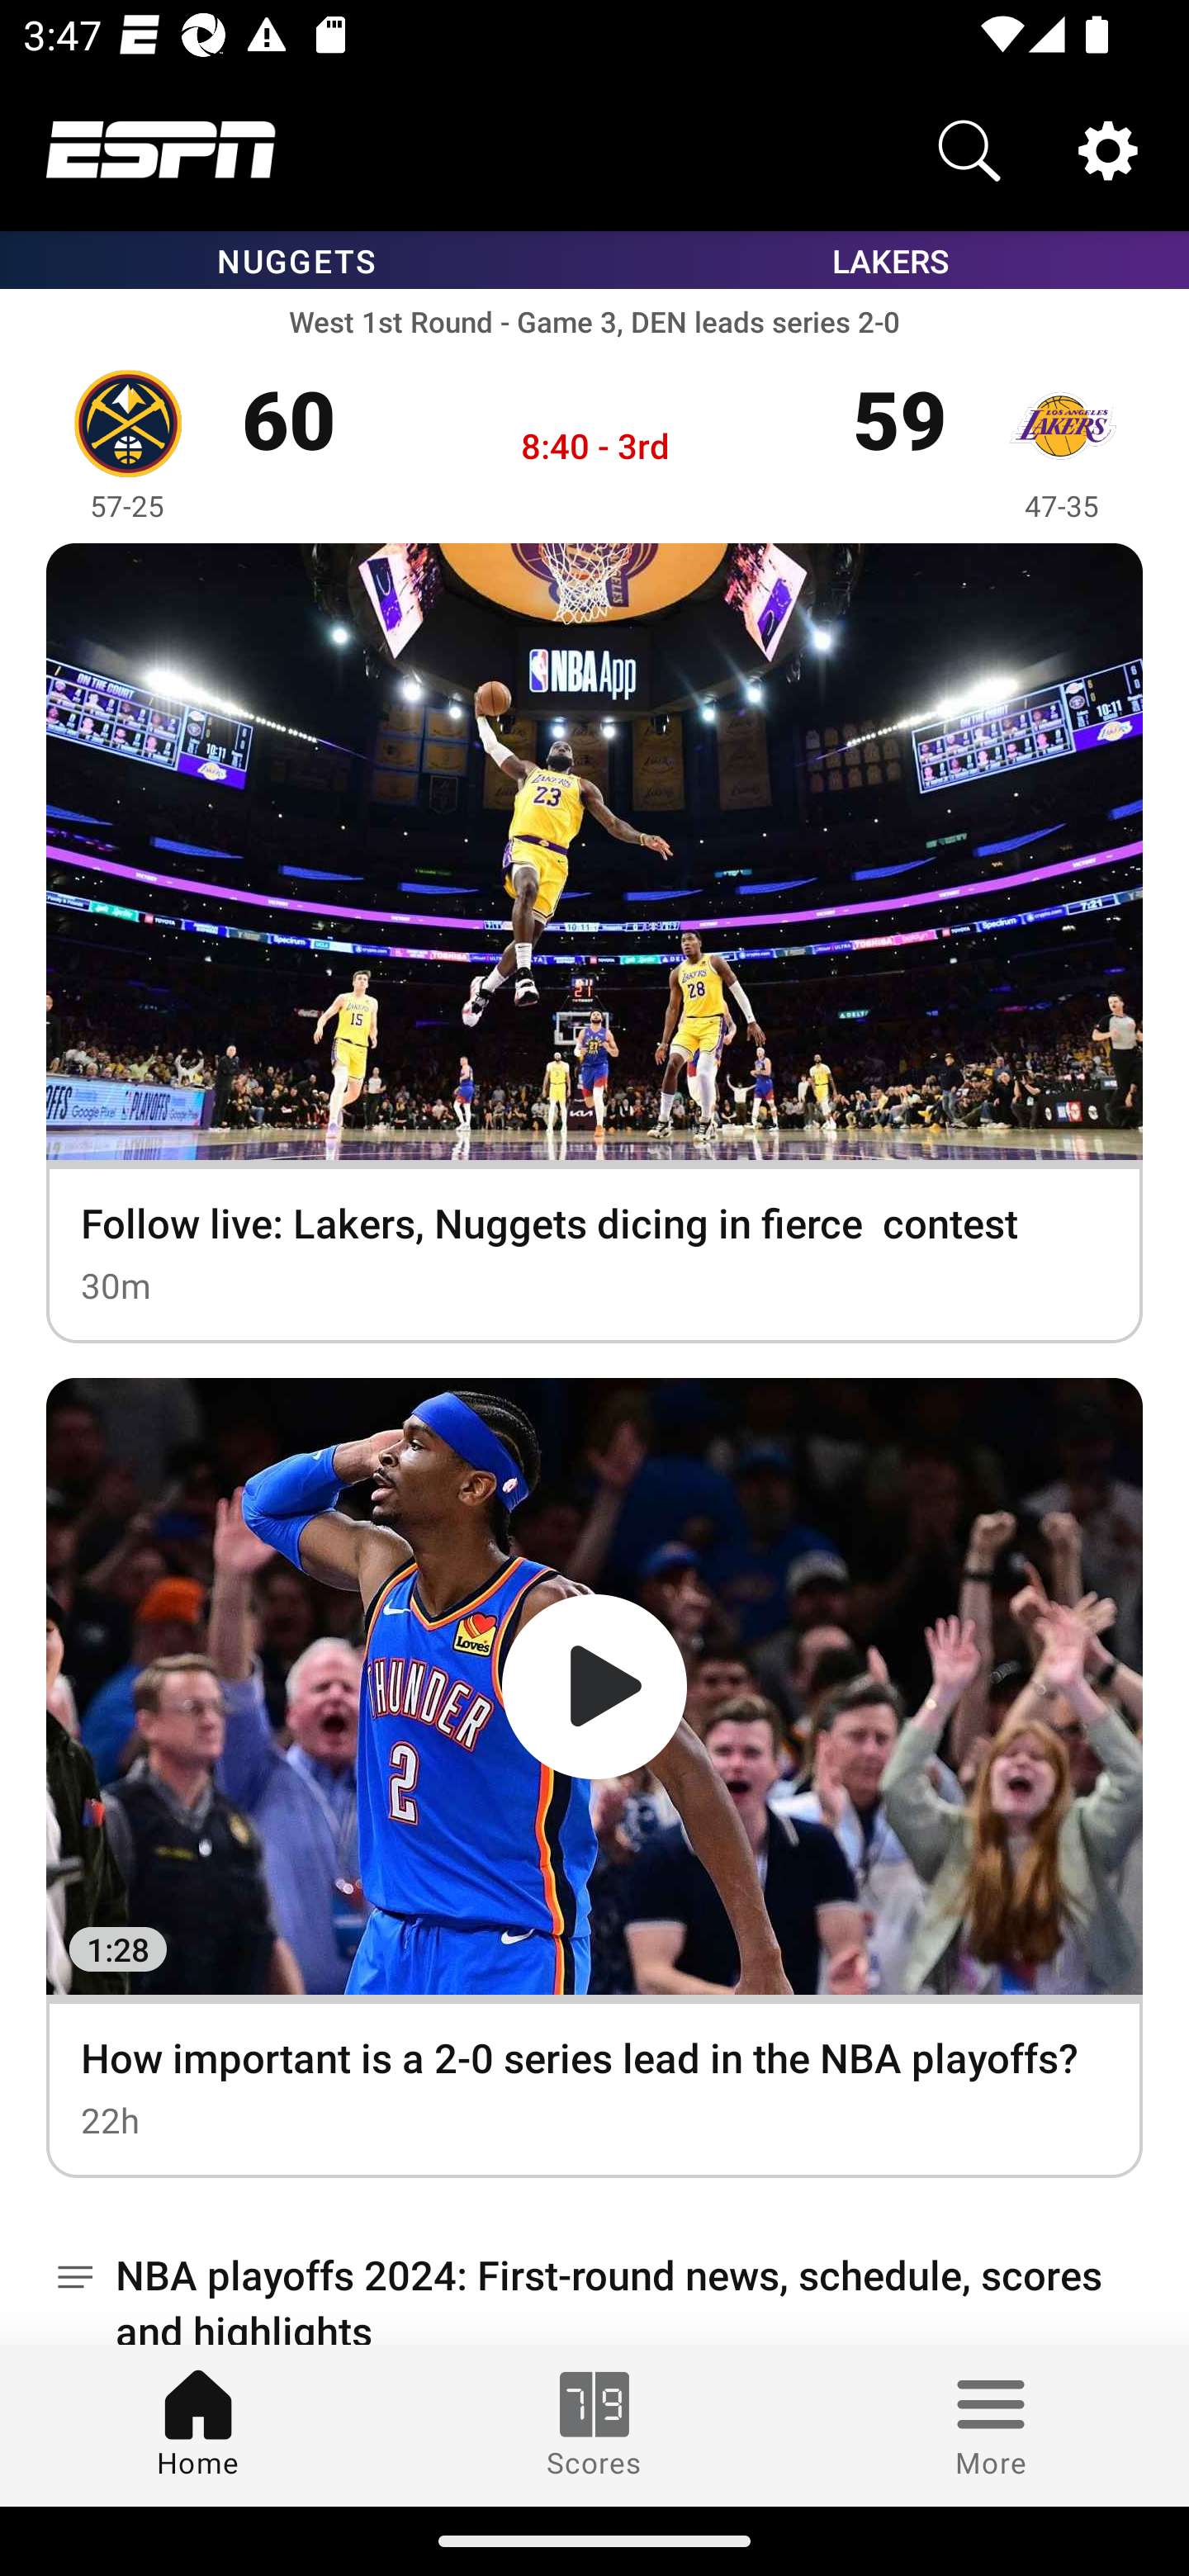 The height and width of the screenshot is (2576, 1189). What do you see at coordinates (594, 2425) in the screenshot?
I see `Scores` at bounding box center [594, 2425].